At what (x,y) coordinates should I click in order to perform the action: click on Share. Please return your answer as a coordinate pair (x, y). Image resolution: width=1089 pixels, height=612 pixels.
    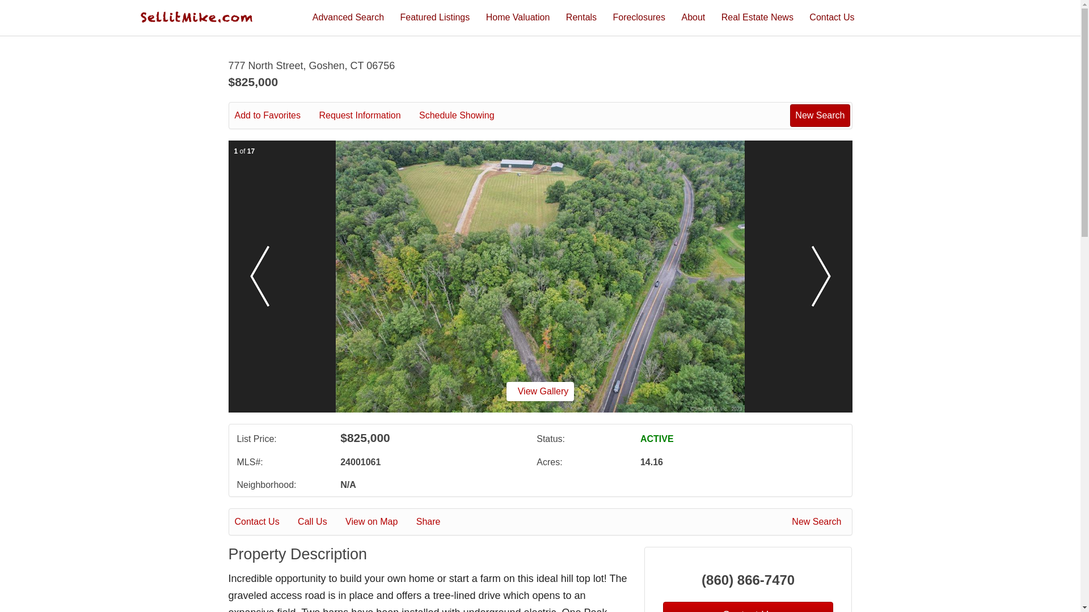
    Looking at the image, I should click on (436, 522).